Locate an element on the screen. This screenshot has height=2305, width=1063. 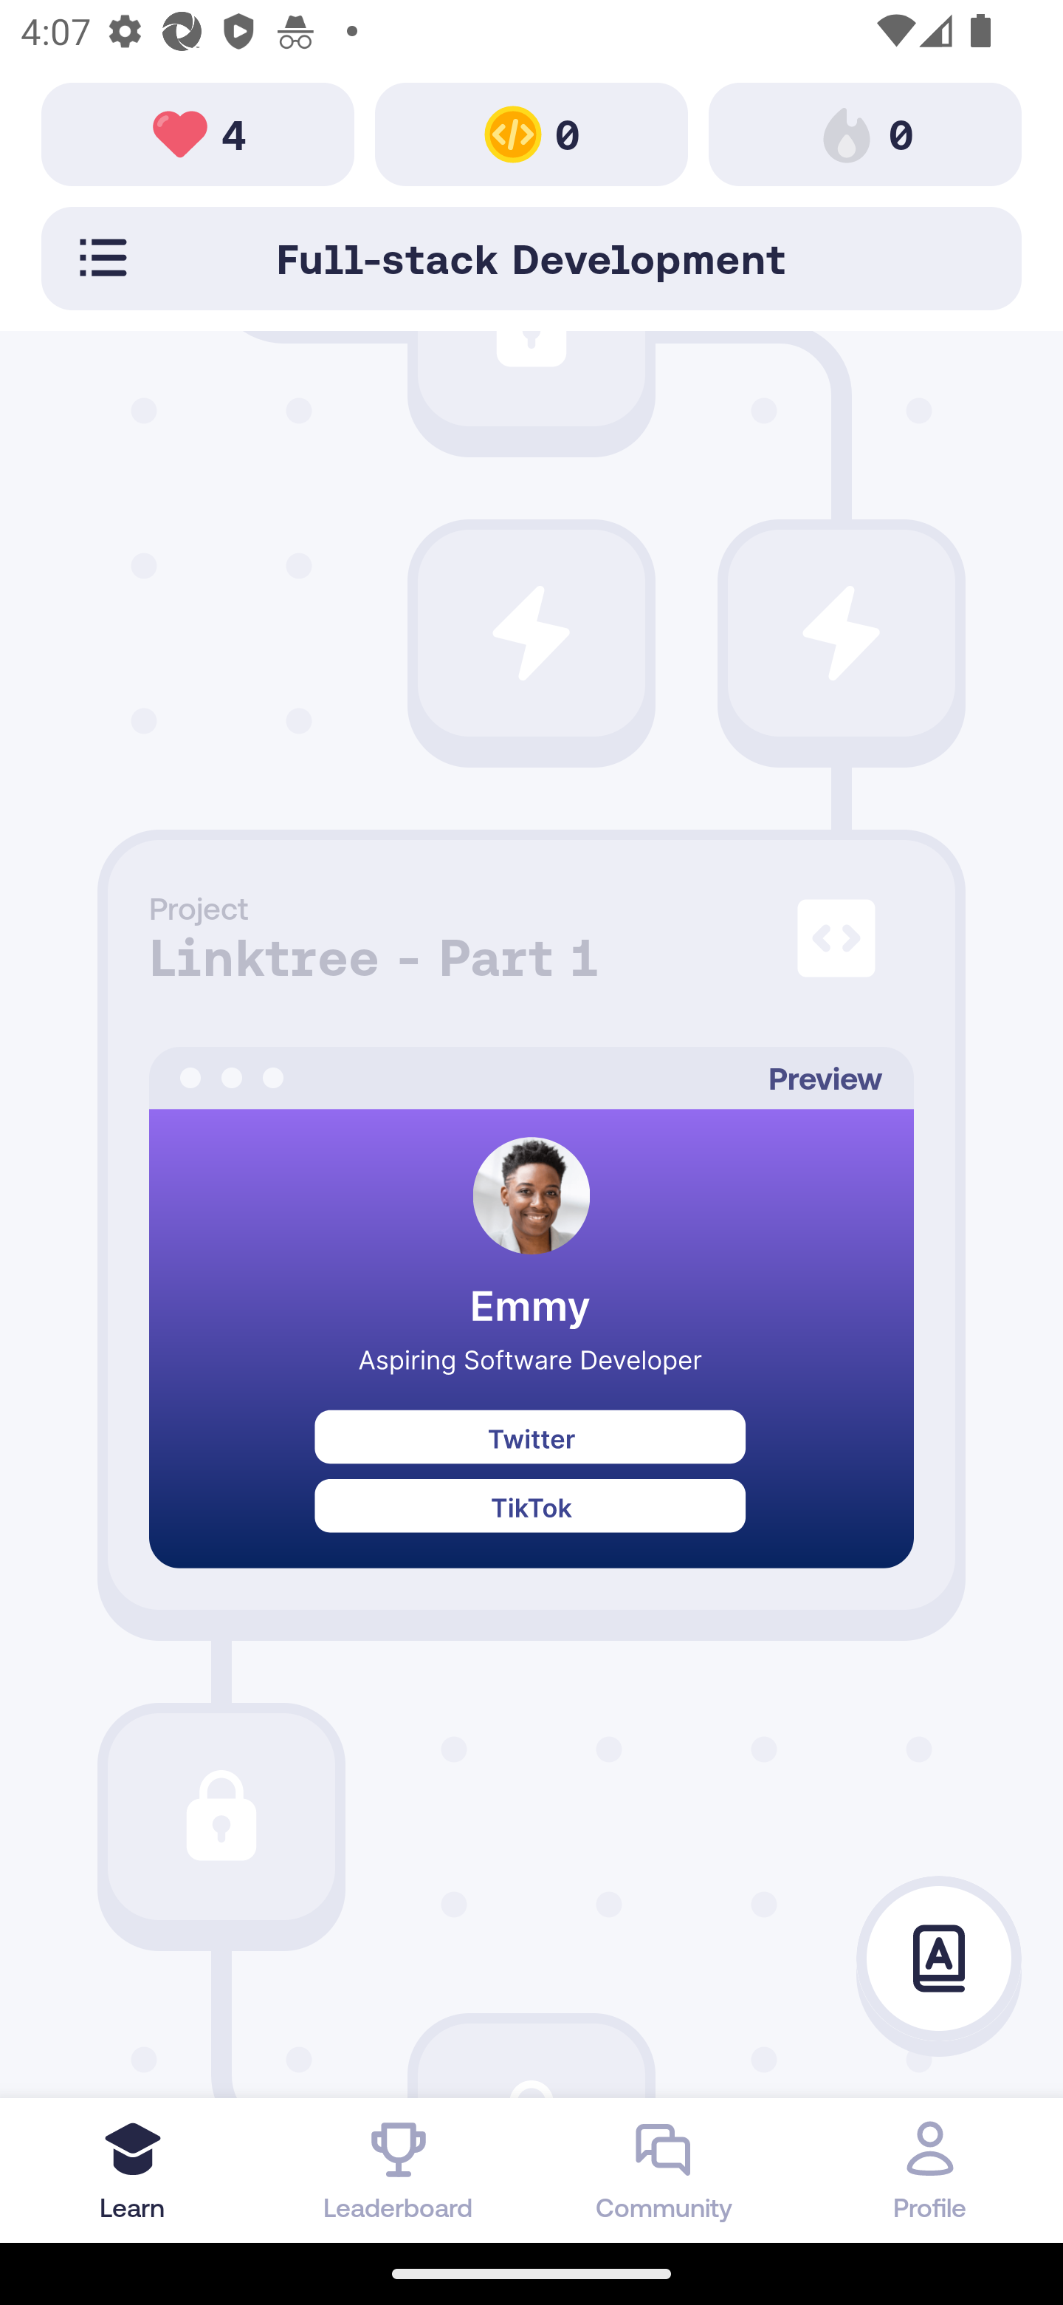
Community is located at coordinates (664, 2170).